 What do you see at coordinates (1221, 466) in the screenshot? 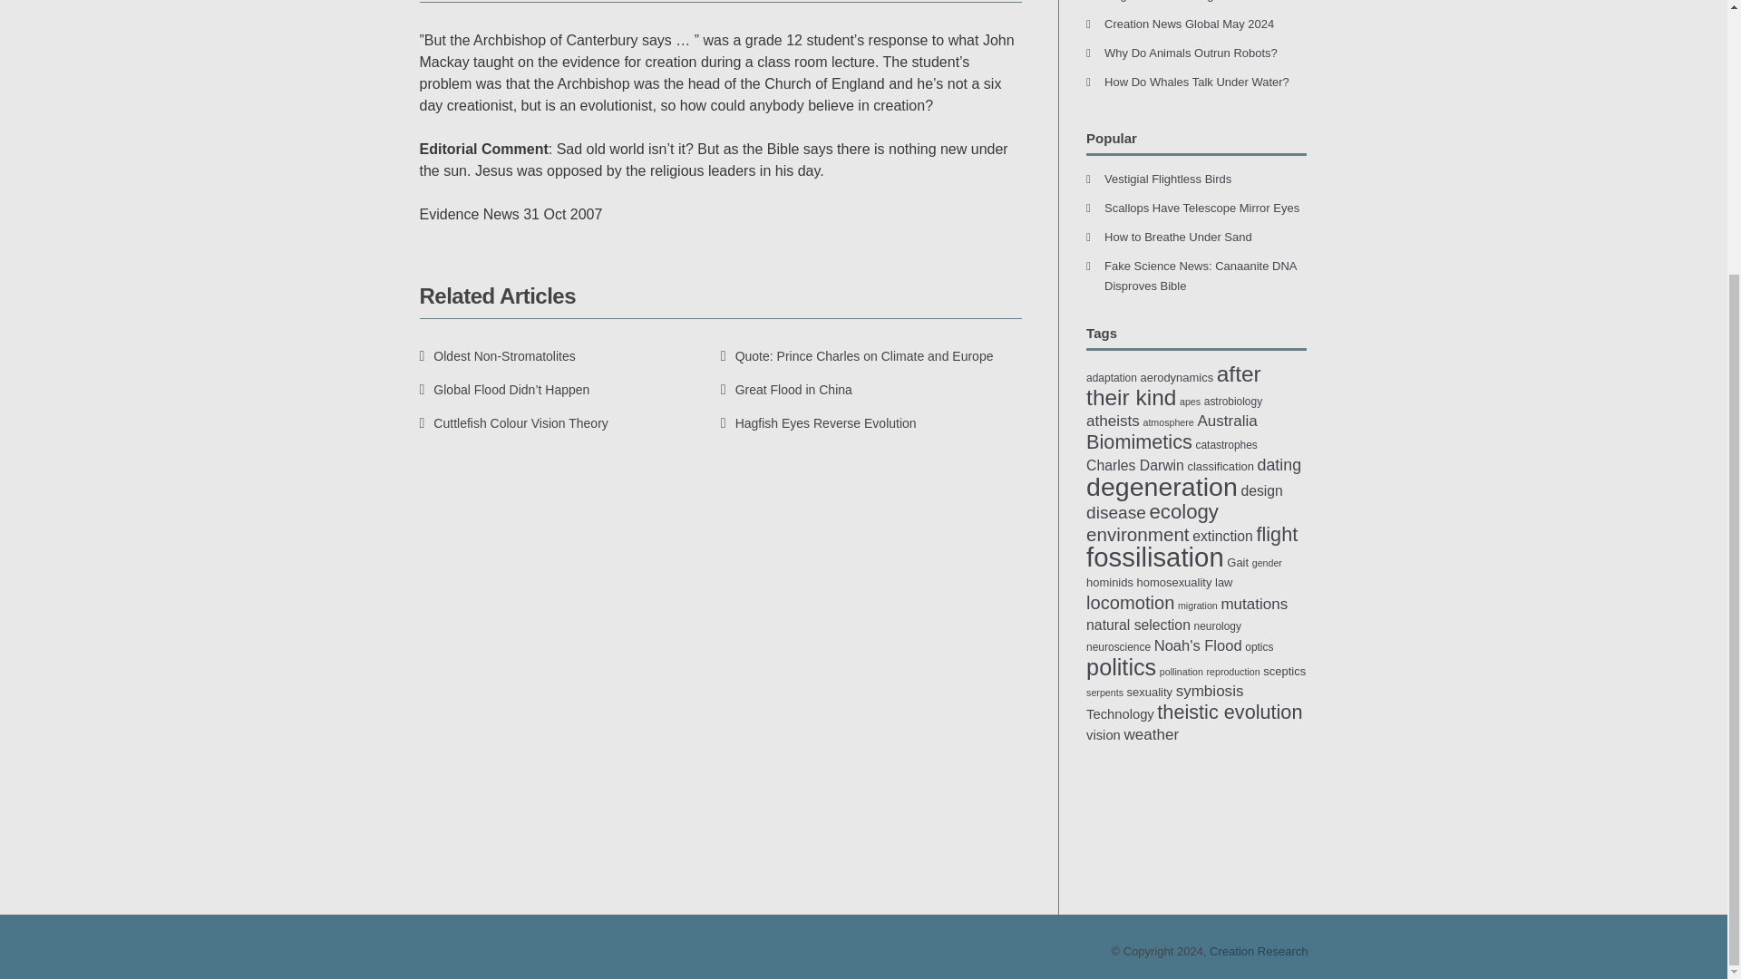
I see `classification` at bounding box center [1221, 466].